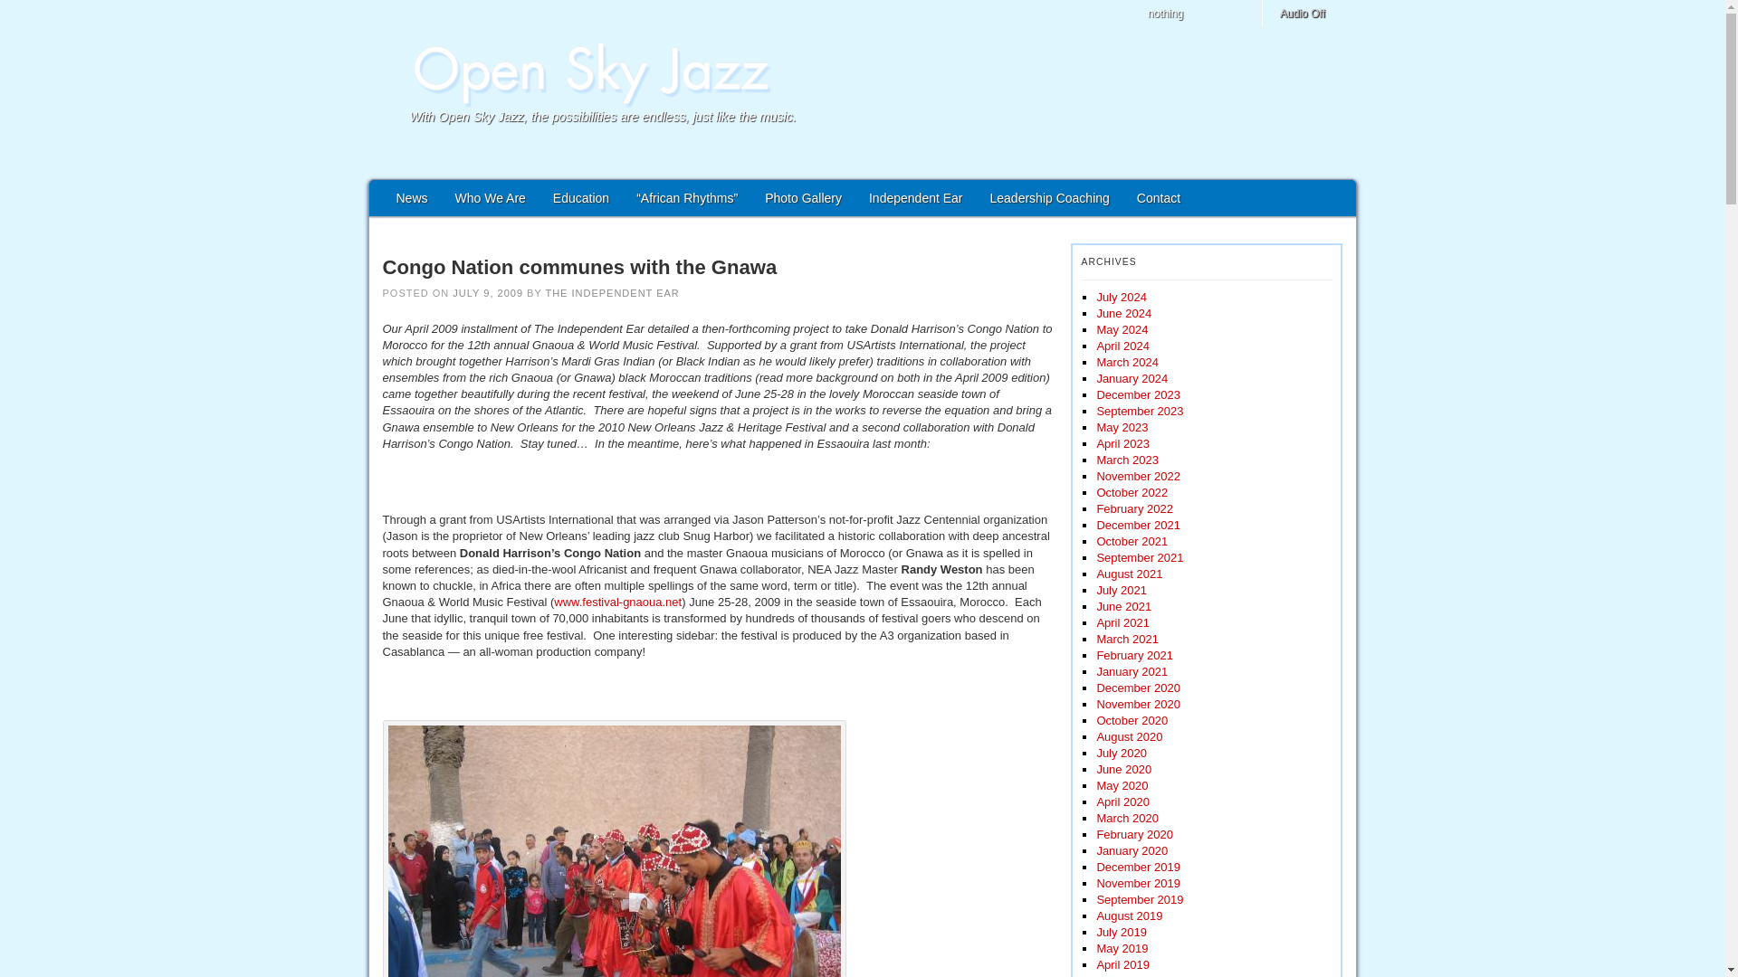  What do you see at coordinates (580, 197) in the screenshot?
I see `Education` at bounding box center [580, 197].